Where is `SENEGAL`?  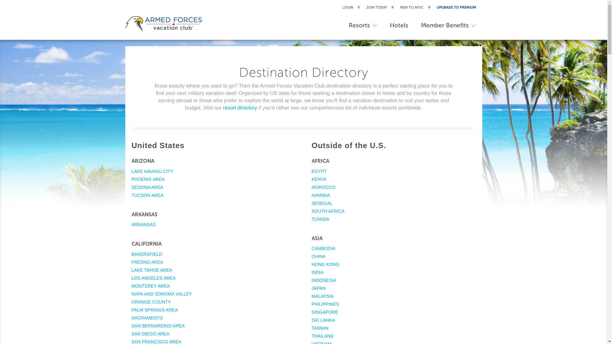 SENEGAL is located at coordinates (322, 203).